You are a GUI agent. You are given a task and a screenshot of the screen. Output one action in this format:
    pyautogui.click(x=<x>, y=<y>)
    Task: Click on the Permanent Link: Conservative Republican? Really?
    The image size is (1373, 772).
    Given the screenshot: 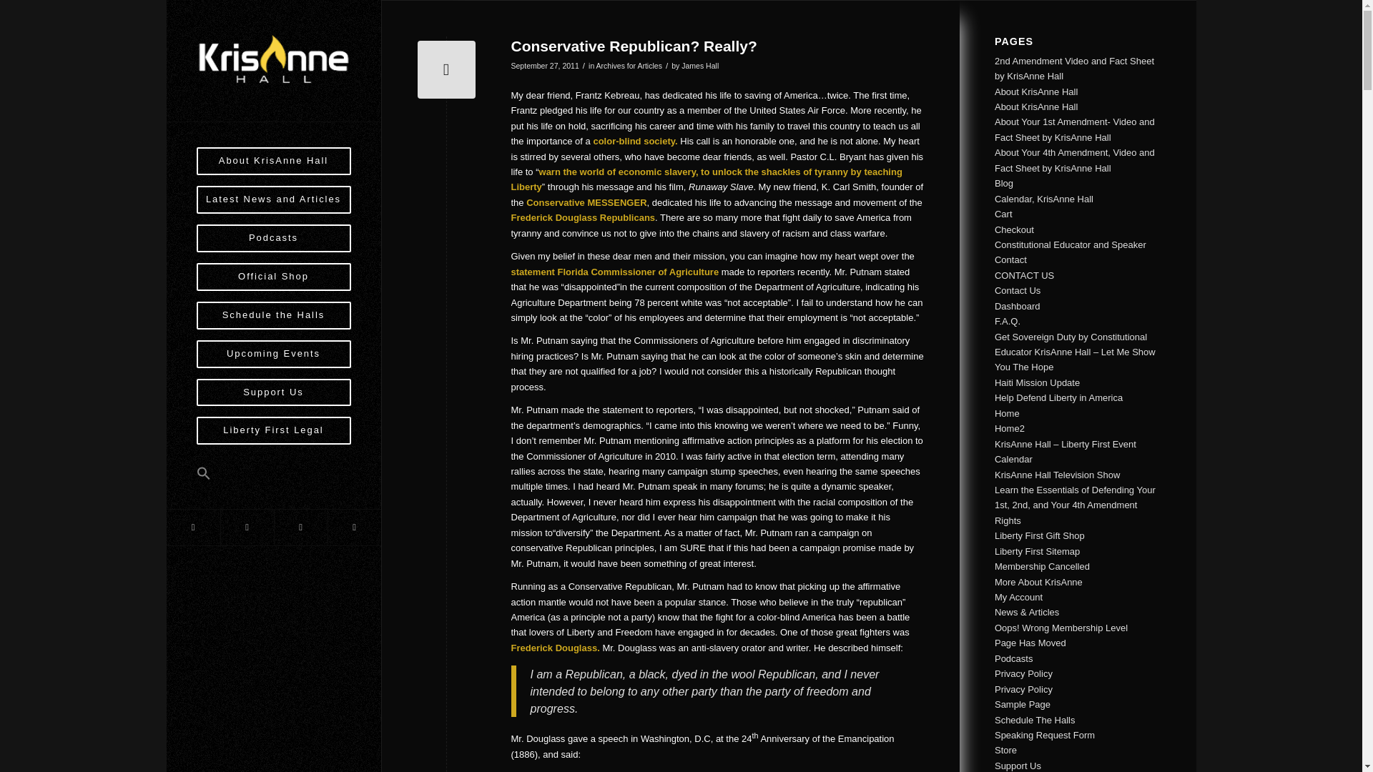 What is the action you would take?
    pyautogui.click(x=634, y=46)
    